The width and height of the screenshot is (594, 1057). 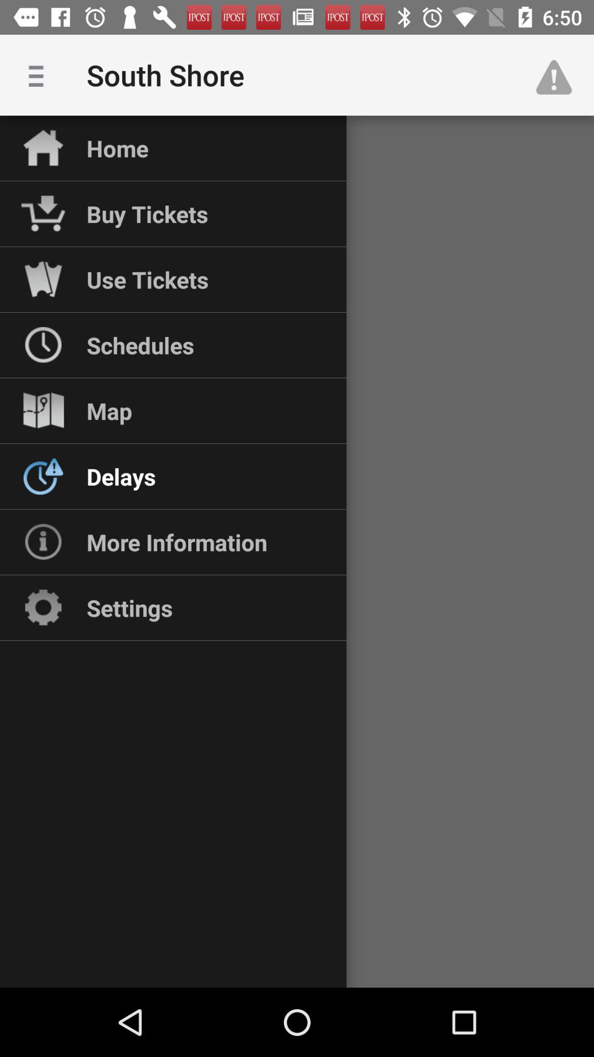 What do you see at coordinates (40, 75) in the screenshot?
I see `tap the icon to the left of home icon` at bounding box center [40, 75].